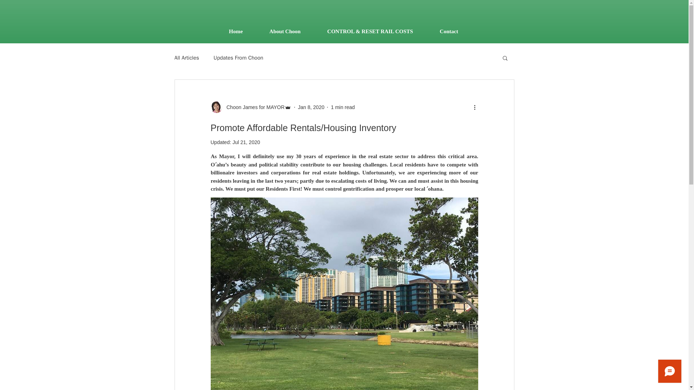  What do you see at coordinates (449, 31) in the screenshot?
I see `Contact` at bounding box center [449, 31].